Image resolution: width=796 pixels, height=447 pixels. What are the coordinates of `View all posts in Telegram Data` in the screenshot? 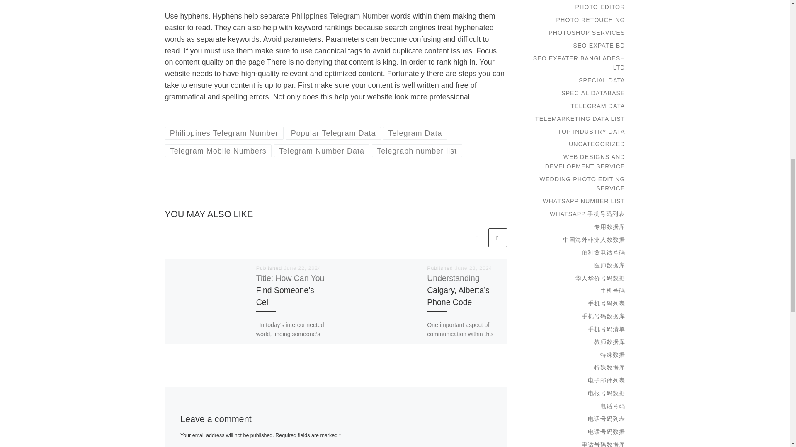 It's located at (415, 133).